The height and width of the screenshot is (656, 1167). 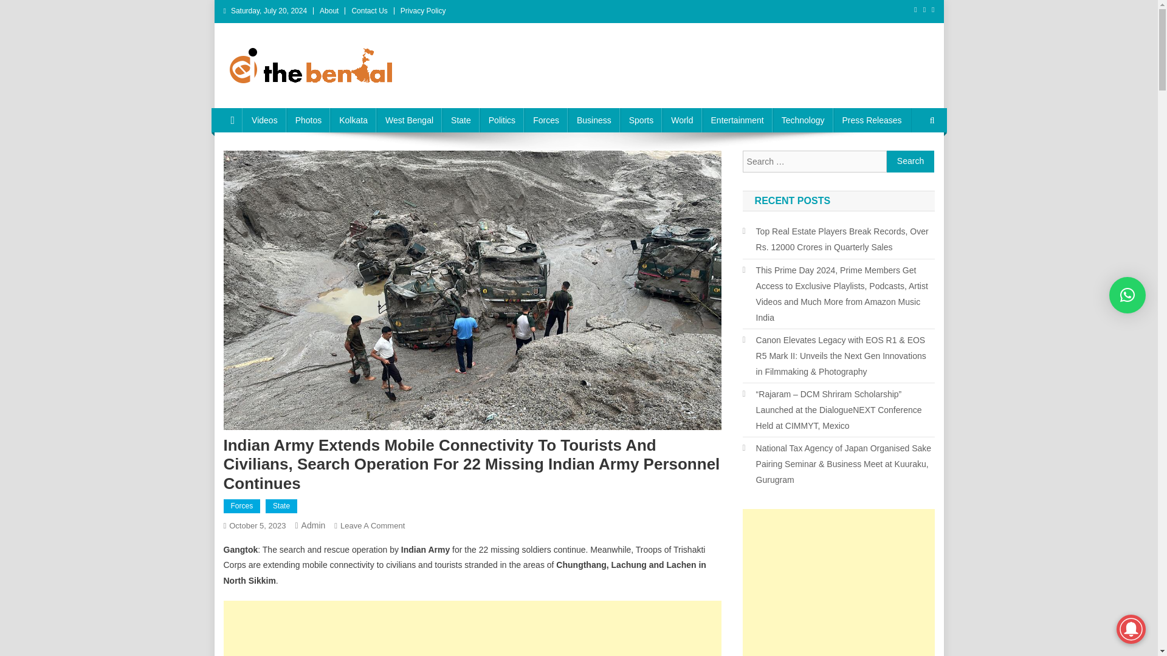 What do you see at coordinates (802, 120) in the screenshot?
I see `Technology` at bounding box center [802, 120].